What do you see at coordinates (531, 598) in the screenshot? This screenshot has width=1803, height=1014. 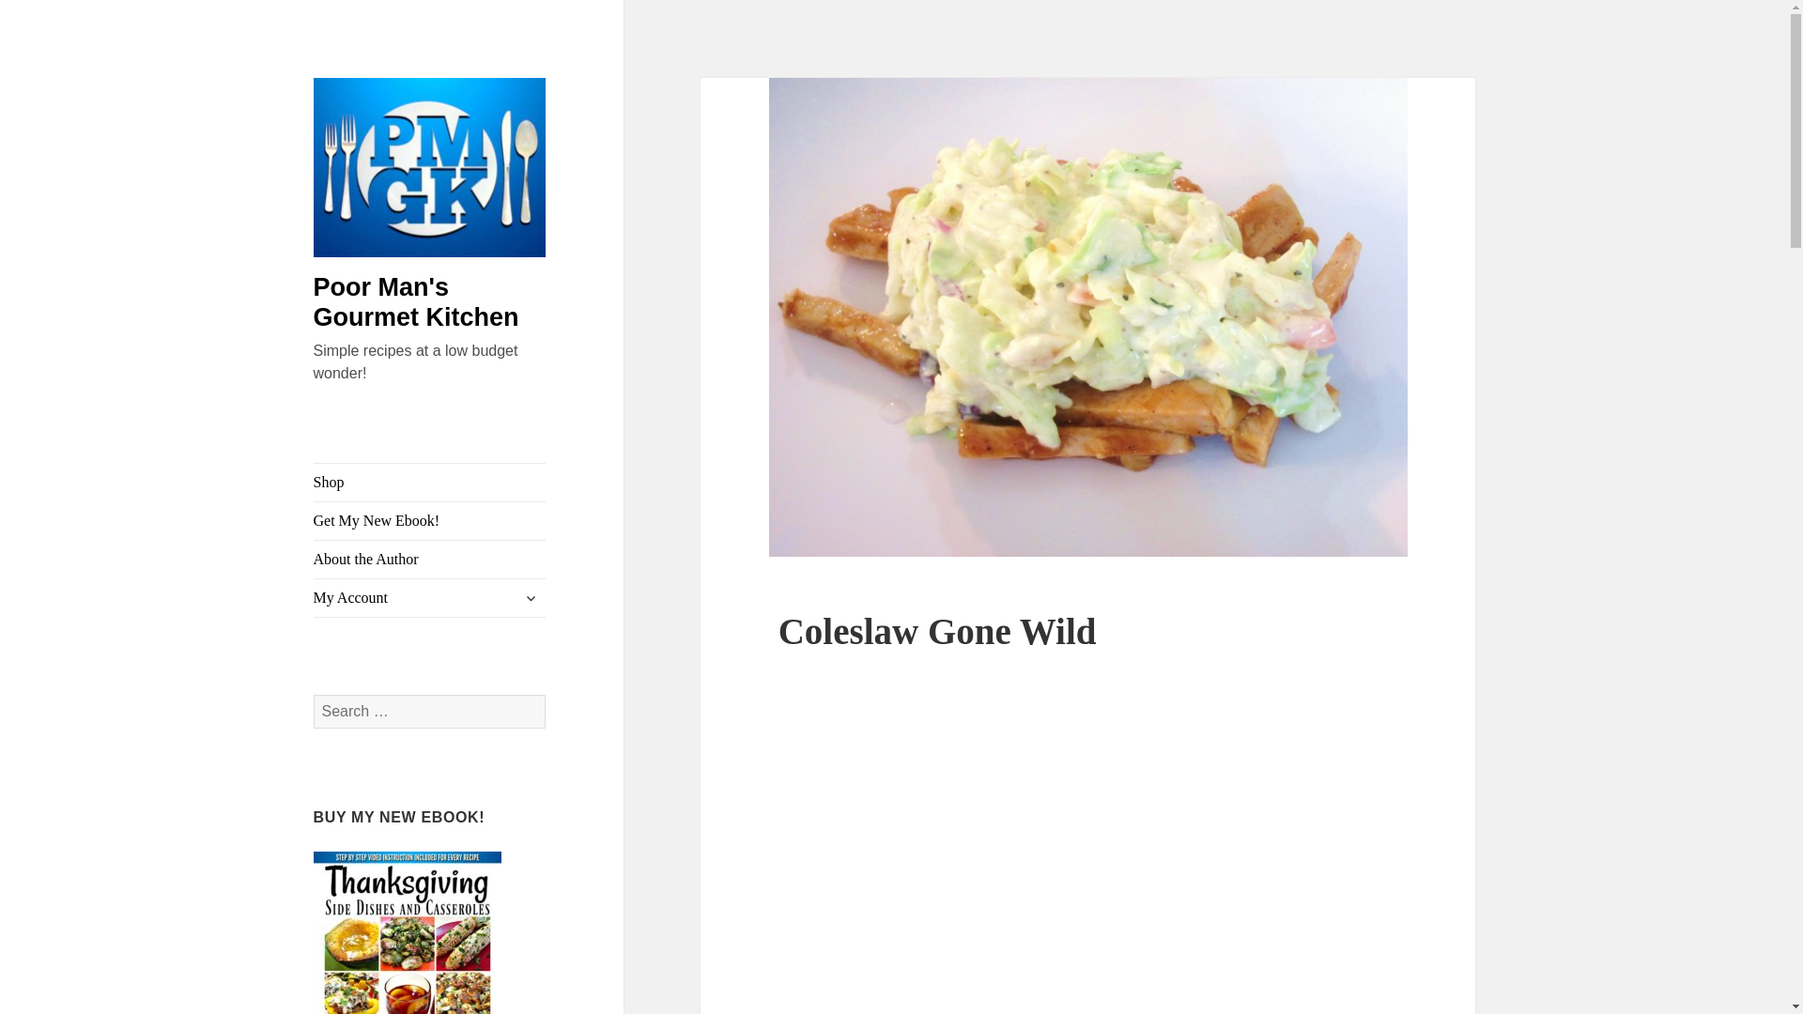 I see `expand child menu` at bounding box center [531, 598].